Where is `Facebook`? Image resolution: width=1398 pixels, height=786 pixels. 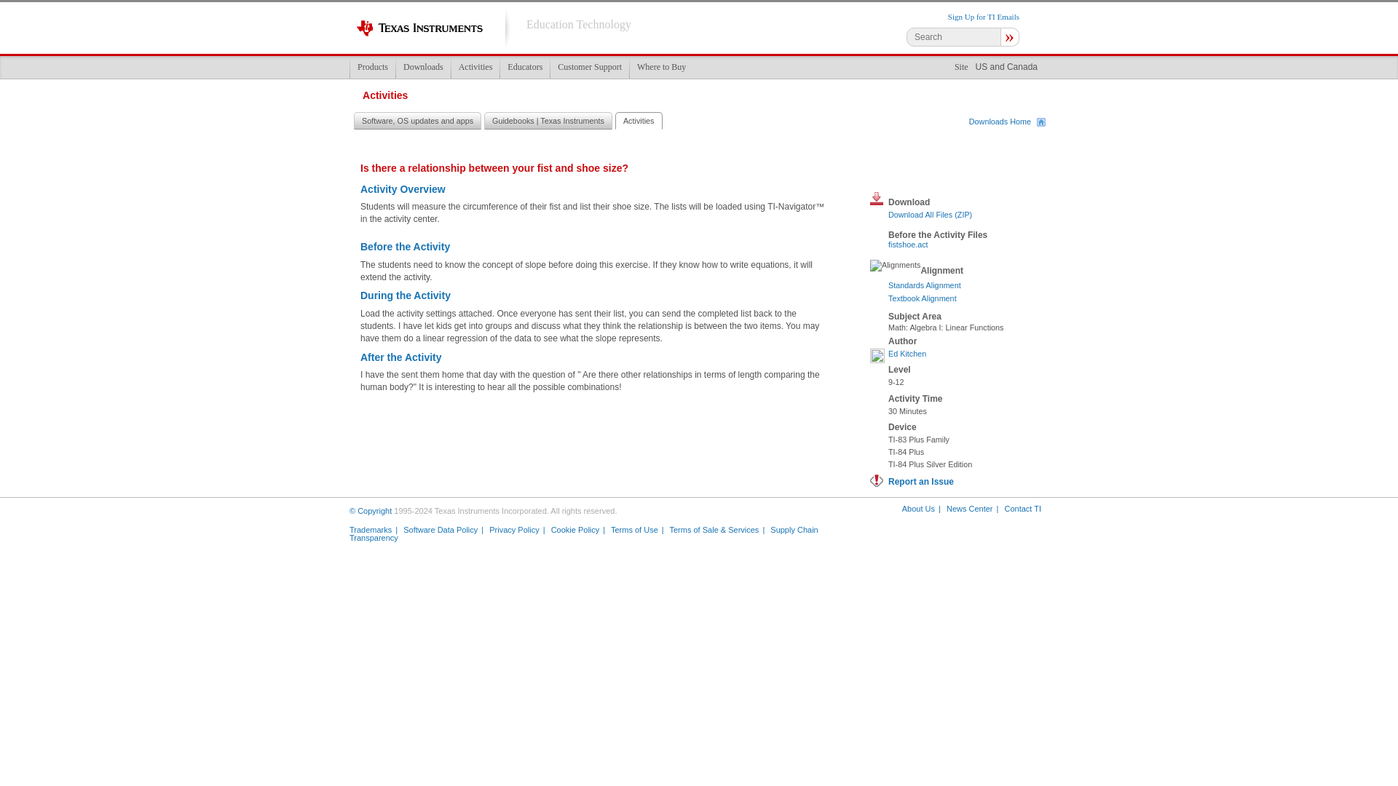 Facebook is located at coordinates (909, 538).